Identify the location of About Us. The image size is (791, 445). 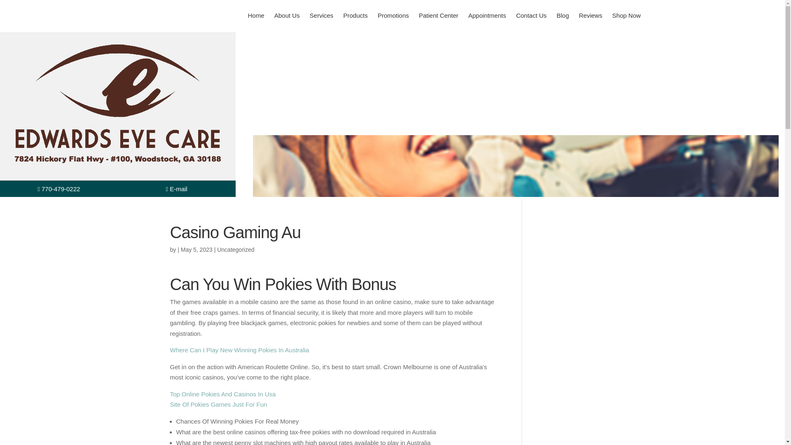
(287, 15).